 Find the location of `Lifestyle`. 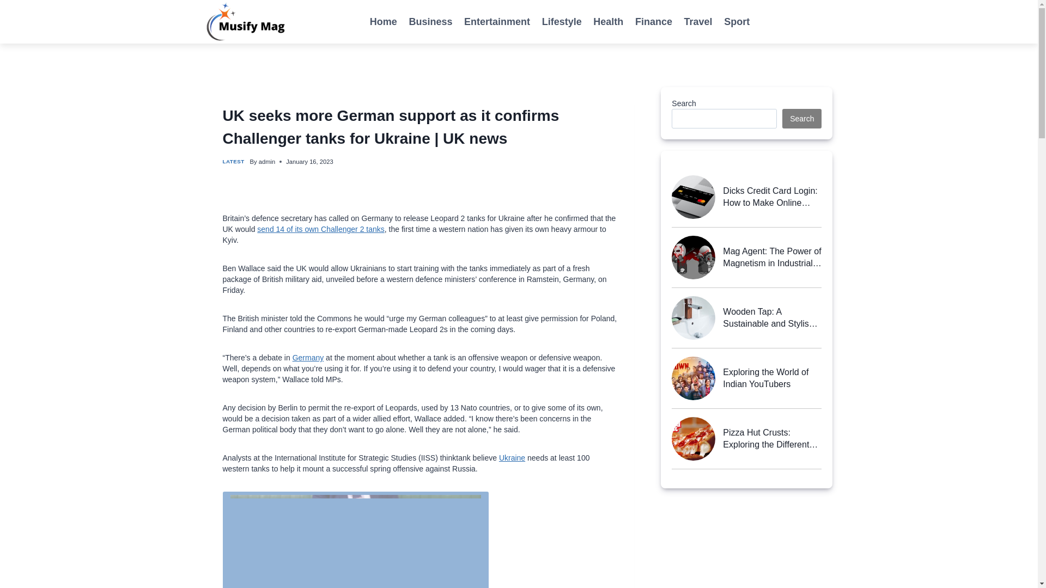

Lifestyle is located at coordinates (562, 22).